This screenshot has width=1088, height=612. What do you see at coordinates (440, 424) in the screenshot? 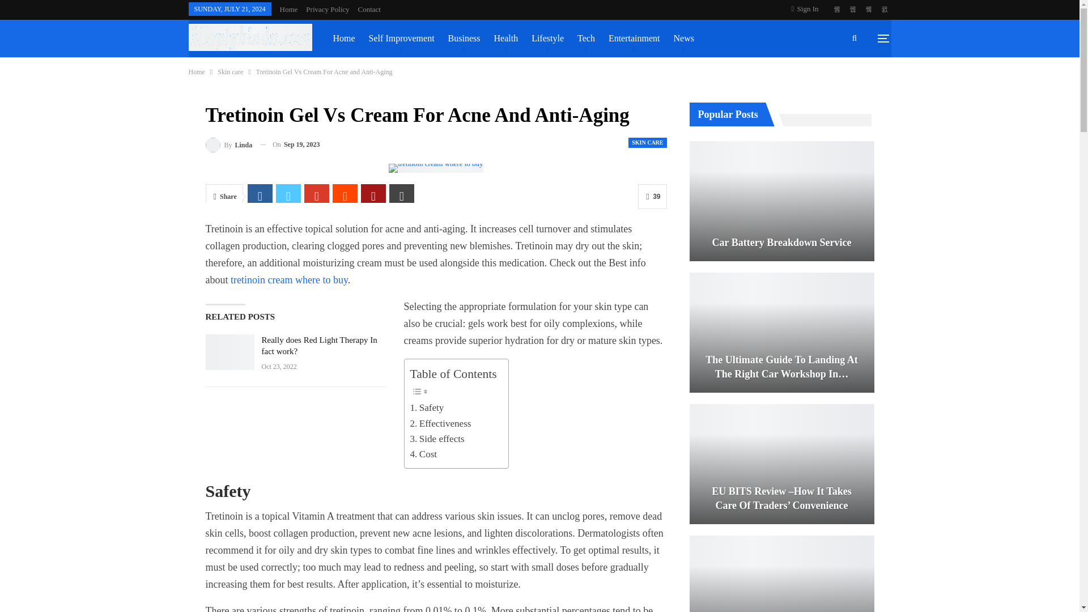
I see `Effectiveness` at bounding box center [440, 424].